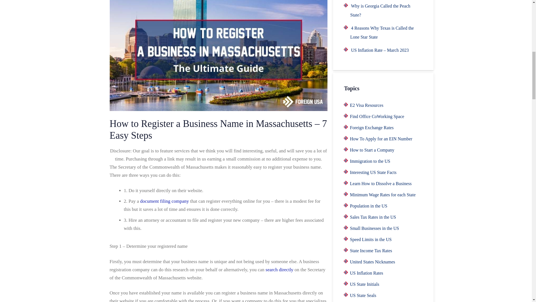  I want to click on Scroll back to top, so click(518, 265).